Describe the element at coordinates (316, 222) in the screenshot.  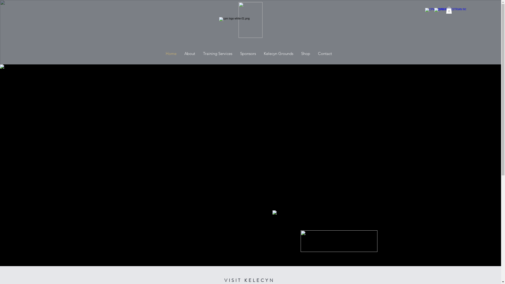
I see `Charlotte Price CPM-01.png` at that location.